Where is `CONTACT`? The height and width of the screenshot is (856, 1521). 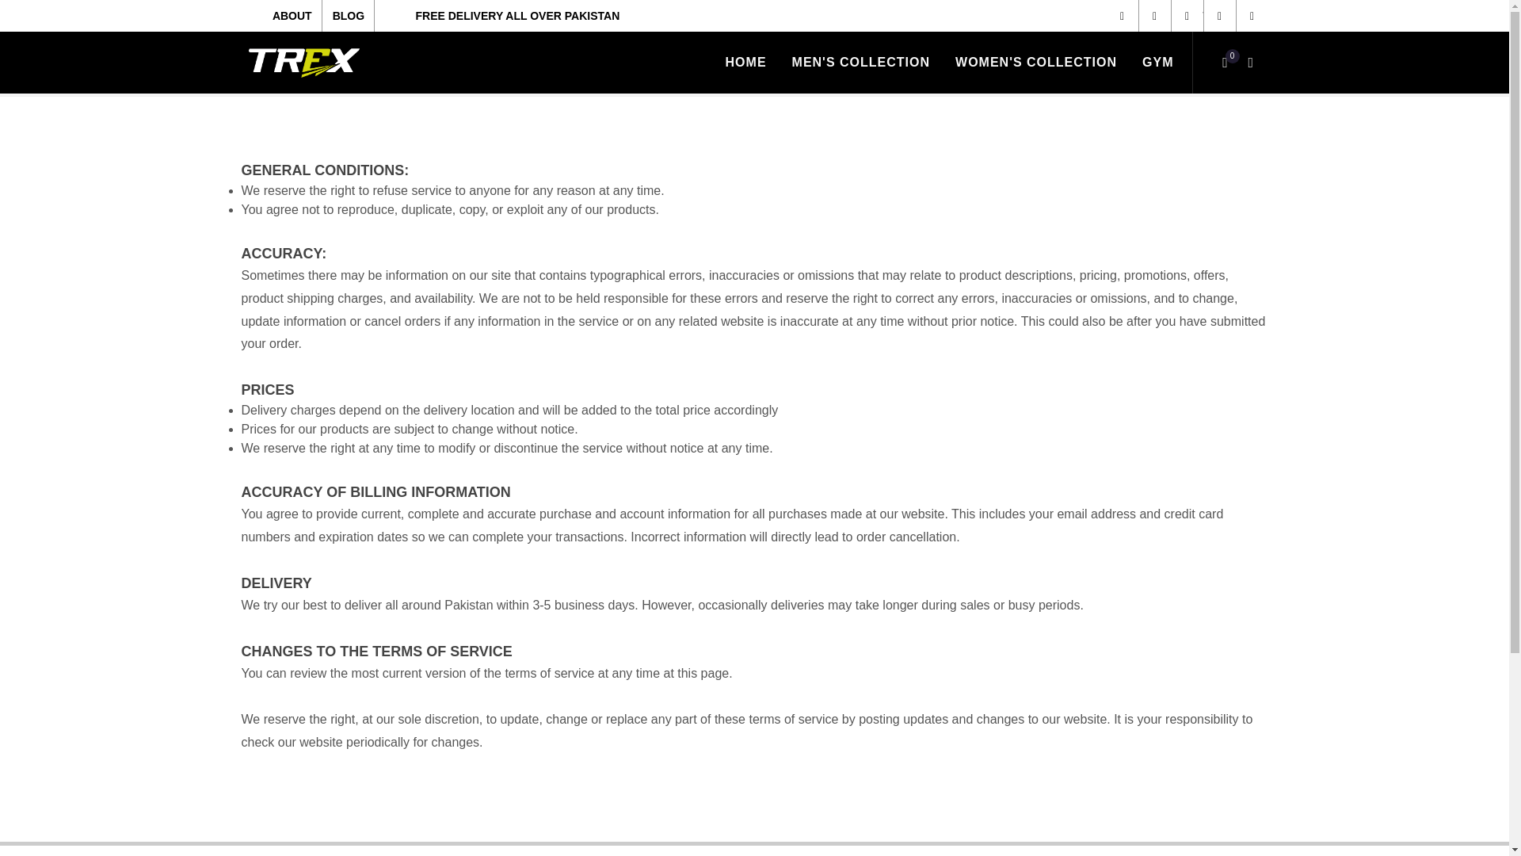
CONTACT is located at coordinates (318, 47).